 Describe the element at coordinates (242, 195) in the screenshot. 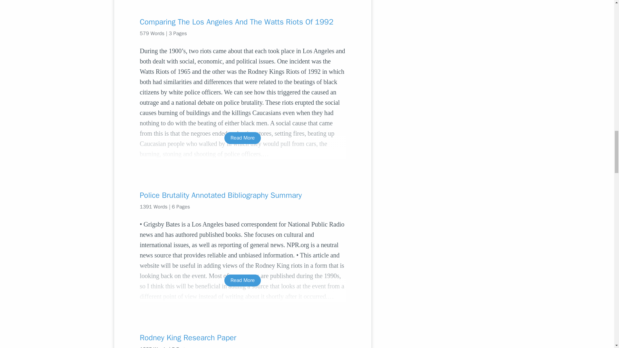

I see `Police Brutality Annotated Bibliography Summary` at that location.